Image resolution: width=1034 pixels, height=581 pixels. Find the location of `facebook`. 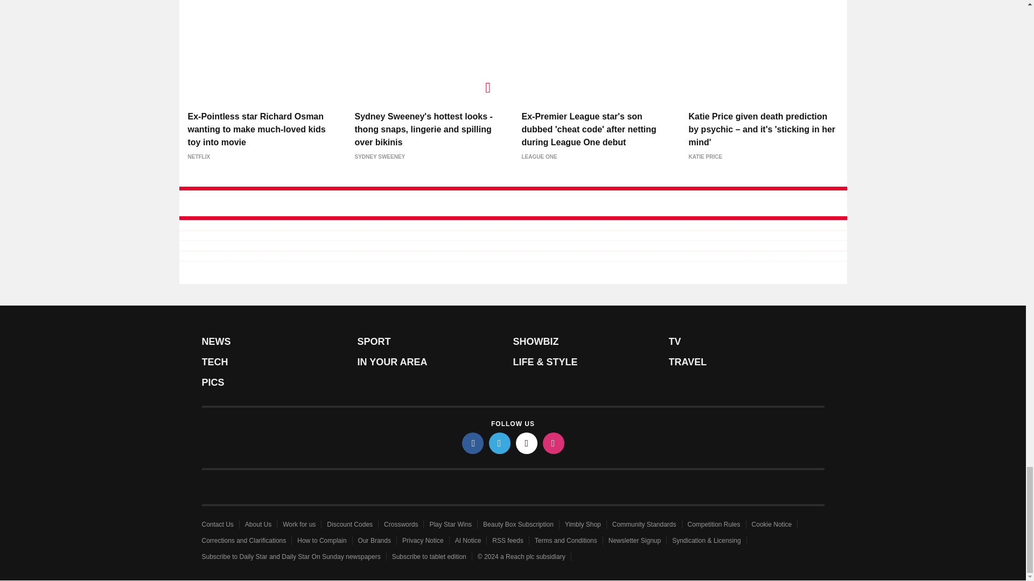

facebook is located at coordinates (473, 443).